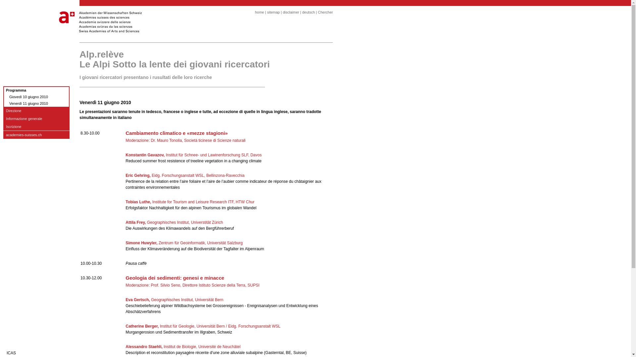 The height and width of the screenshot is (357, 636). Describe the element at coordinates (36, 111) in the screenshot. I see `Direzione` at that location.